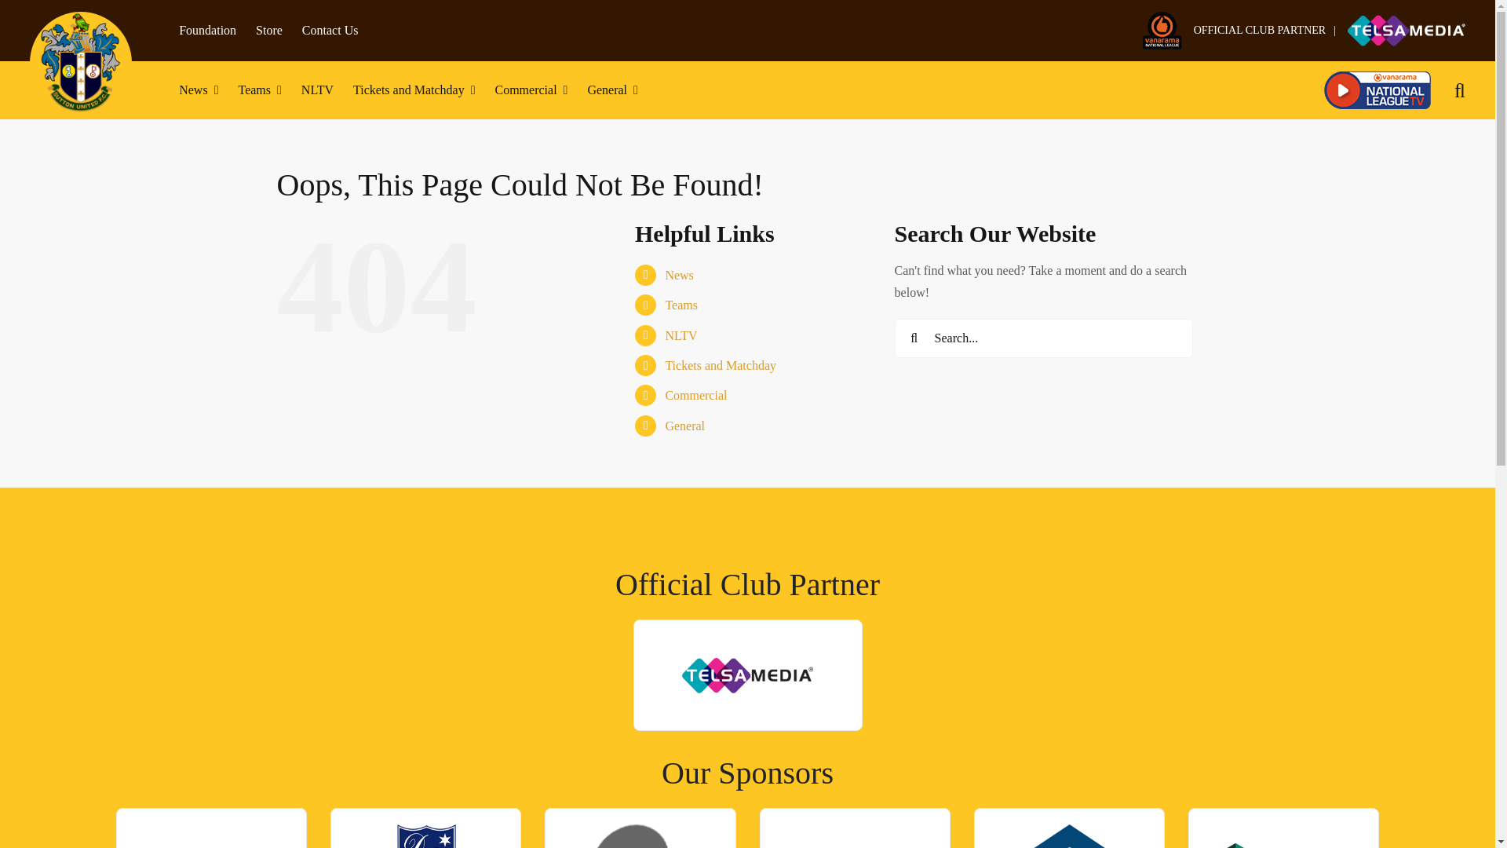  What do you see at coordinates (207, 30) in the screenshot?
I see `Foundation` at bounding box center [207, 30].